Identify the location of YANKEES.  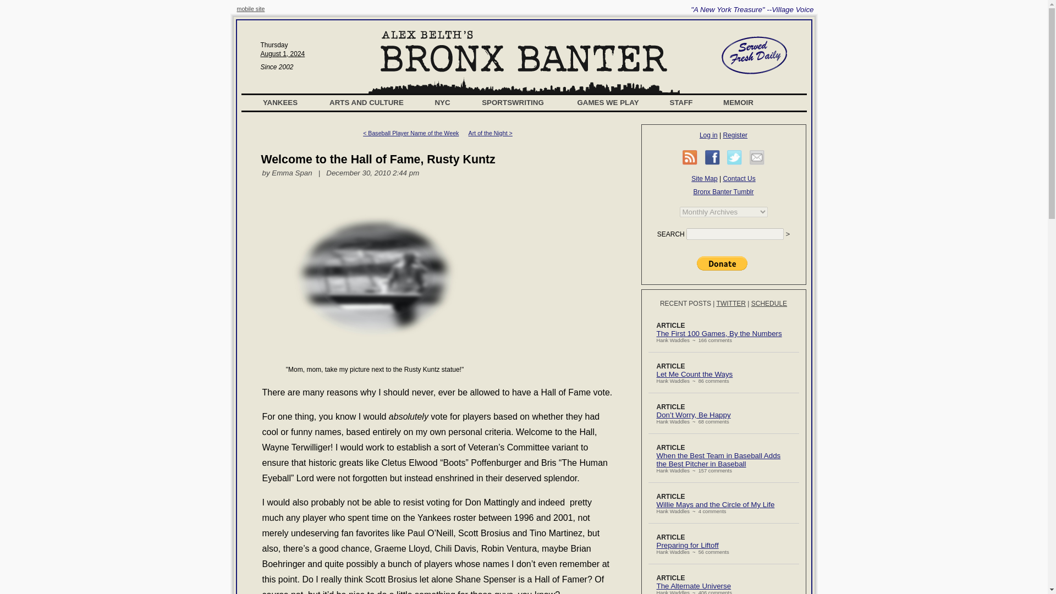
(280, 102).